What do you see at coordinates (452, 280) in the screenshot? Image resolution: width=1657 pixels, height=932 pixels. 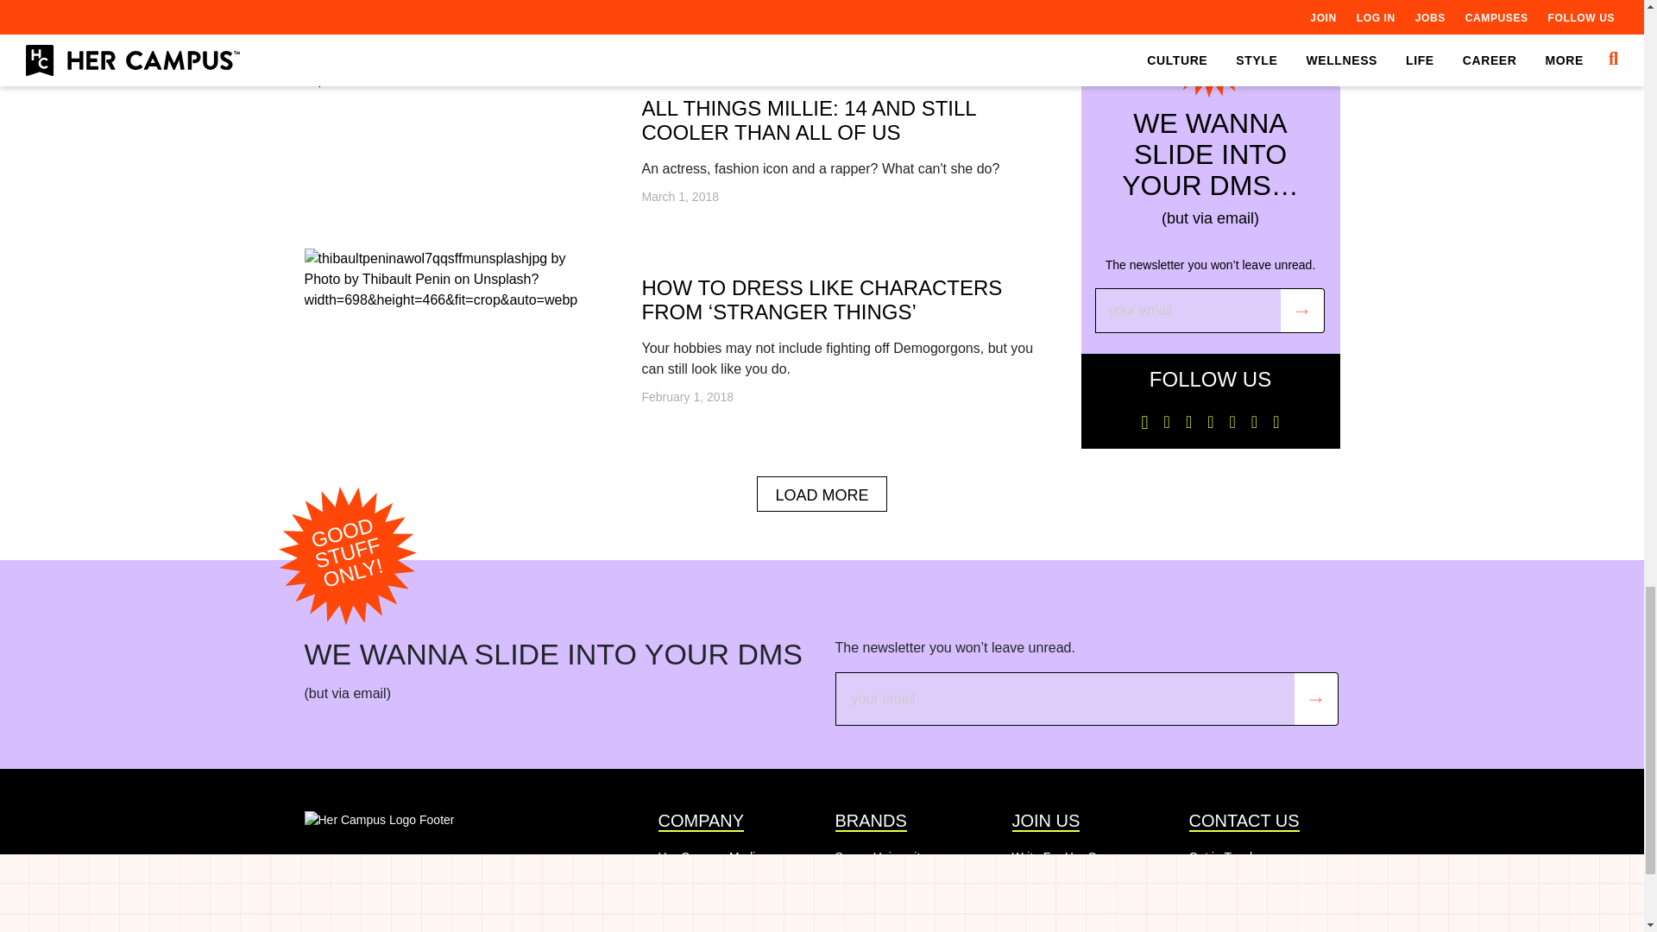 I see `How to Dress Like Characters From 'Stranger Things' 10` at bounding box center [452, 280].